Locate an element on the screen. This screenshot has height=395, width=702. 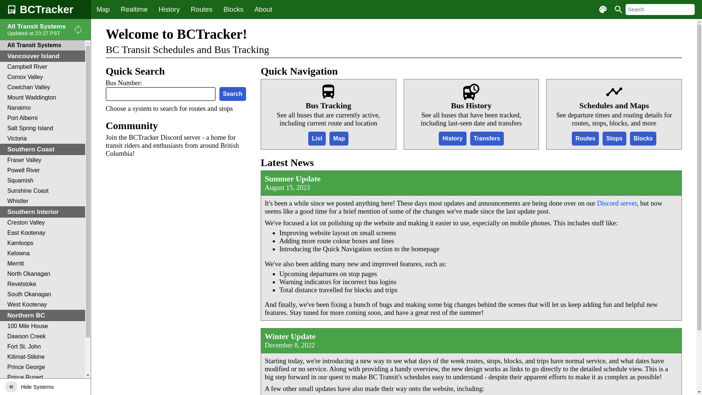
Quesnel is located at coordinates (42, 388).